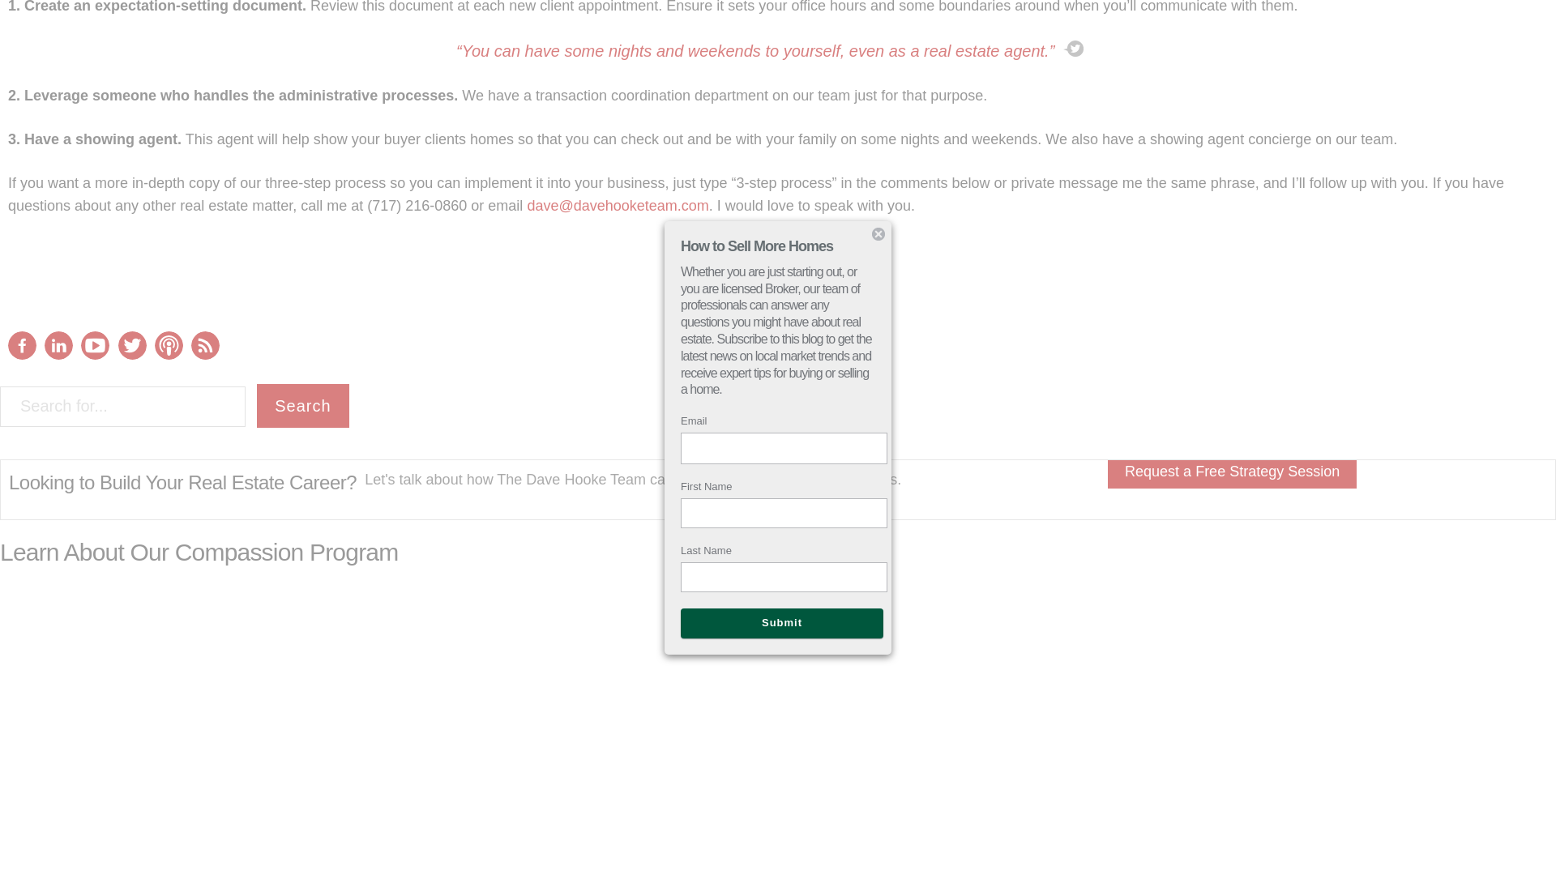  I want to click on rss, so click(205, 355).